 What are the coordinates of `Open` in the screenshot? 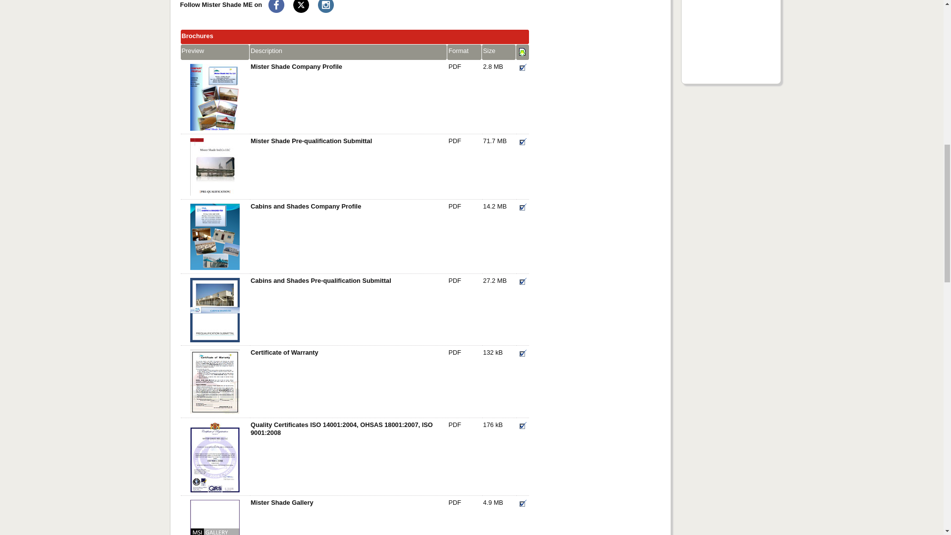 It's located at (522, 67).